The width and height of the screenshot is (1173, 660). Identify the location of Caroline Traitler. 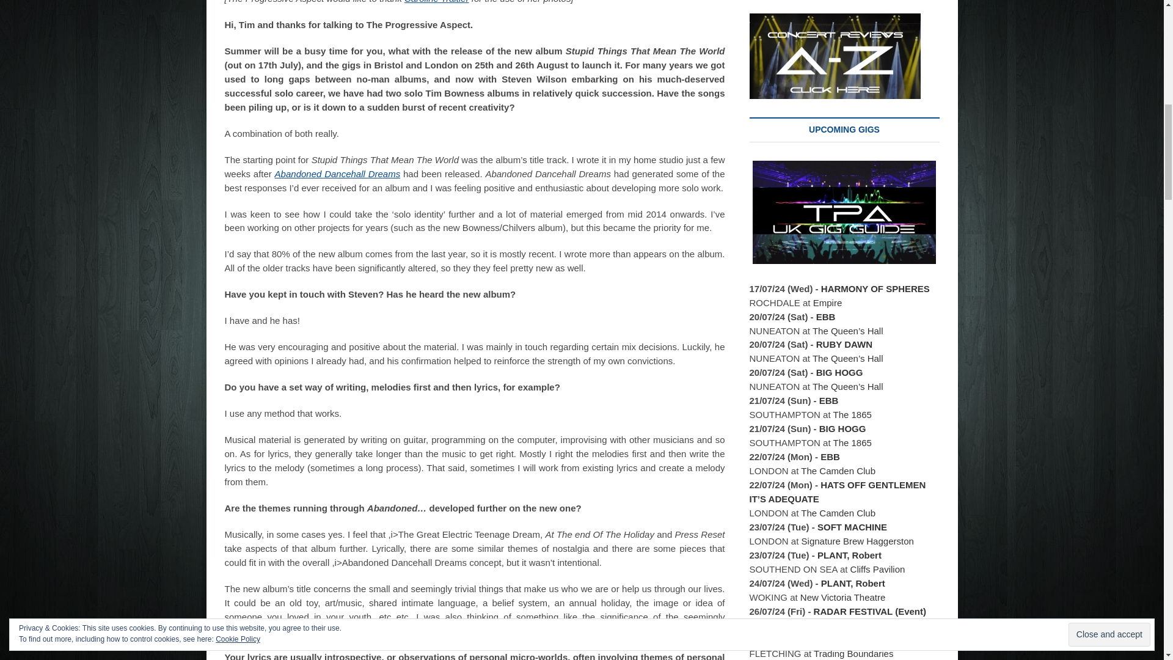
(437, 2).